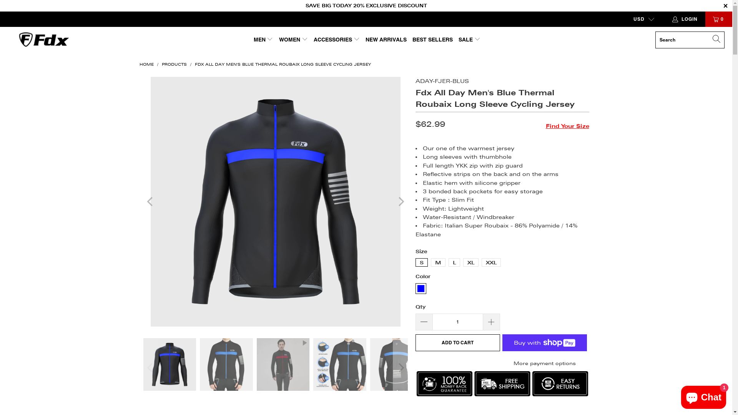 The width and height of the screenshot is (738, 415). What do you see at coordinates (457, 343) in the screenshot?
I see `ADD TO CART` at bounding box center [457, 343].